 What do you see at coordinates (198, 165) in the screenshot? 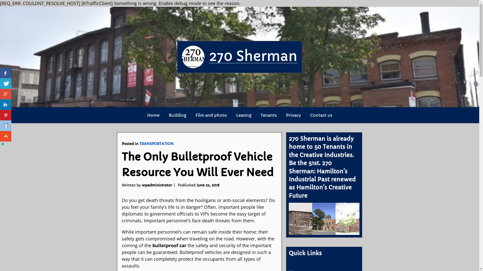
I see `The Only Bulletproof Vehicle Resource You Will Ever Need` at bounding box center [198, 165].